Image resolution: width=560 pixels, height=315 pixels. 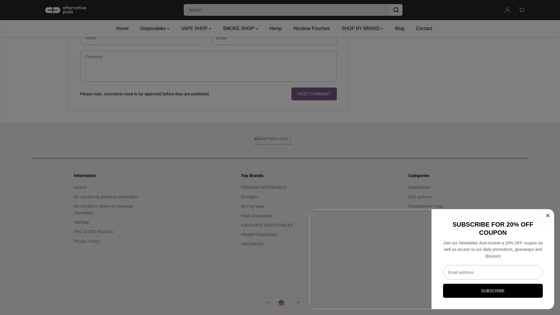 What do you see at coordinates (521, 303) in the screenshot?
I see `Visa` at bounding box center [521, 303].